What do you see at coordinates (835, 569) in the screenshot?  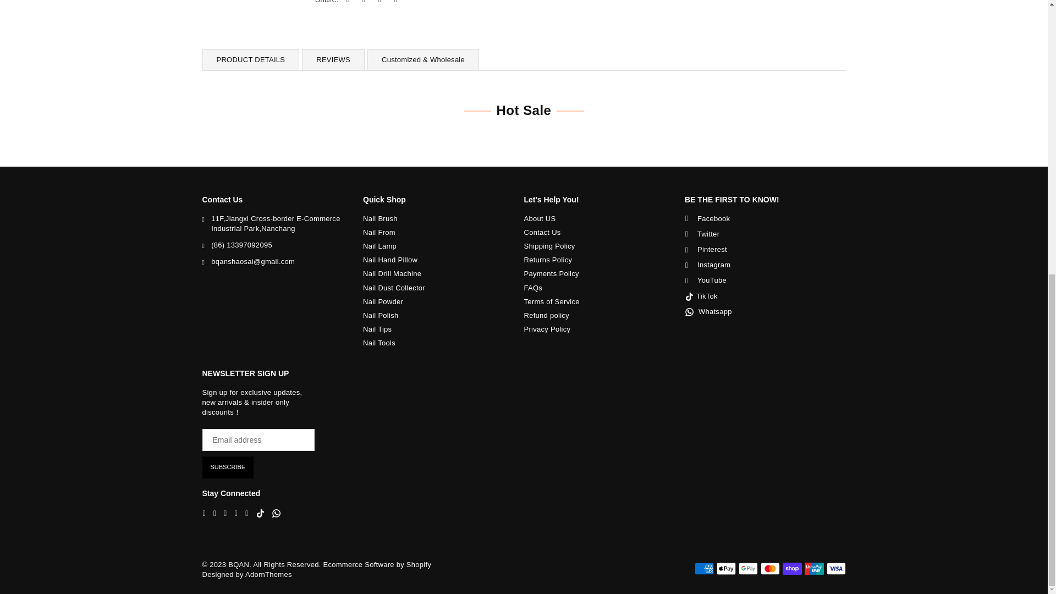 I see `Visa` at bounding box center [835, 569].